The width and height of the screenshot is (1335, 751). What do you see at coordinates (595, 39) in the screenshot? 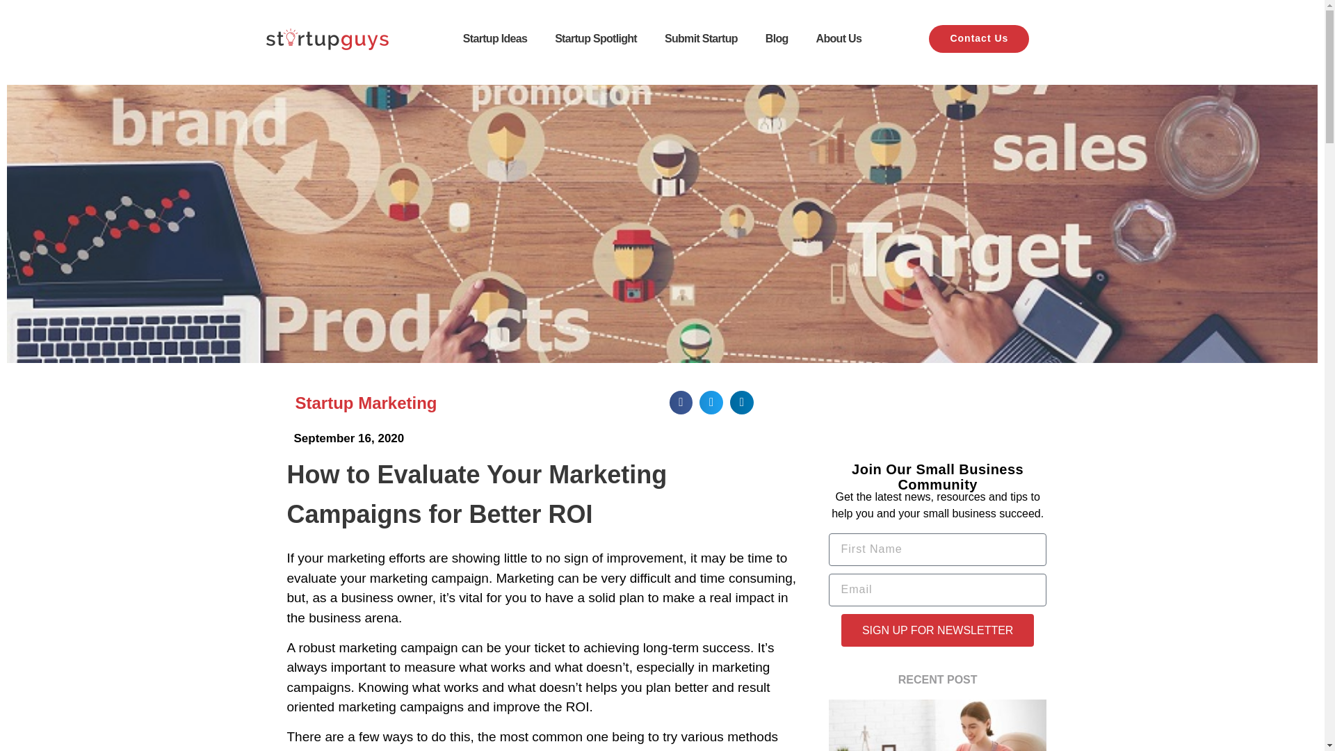
I see `Startup Spotlight` at bounding box center [595, 39].